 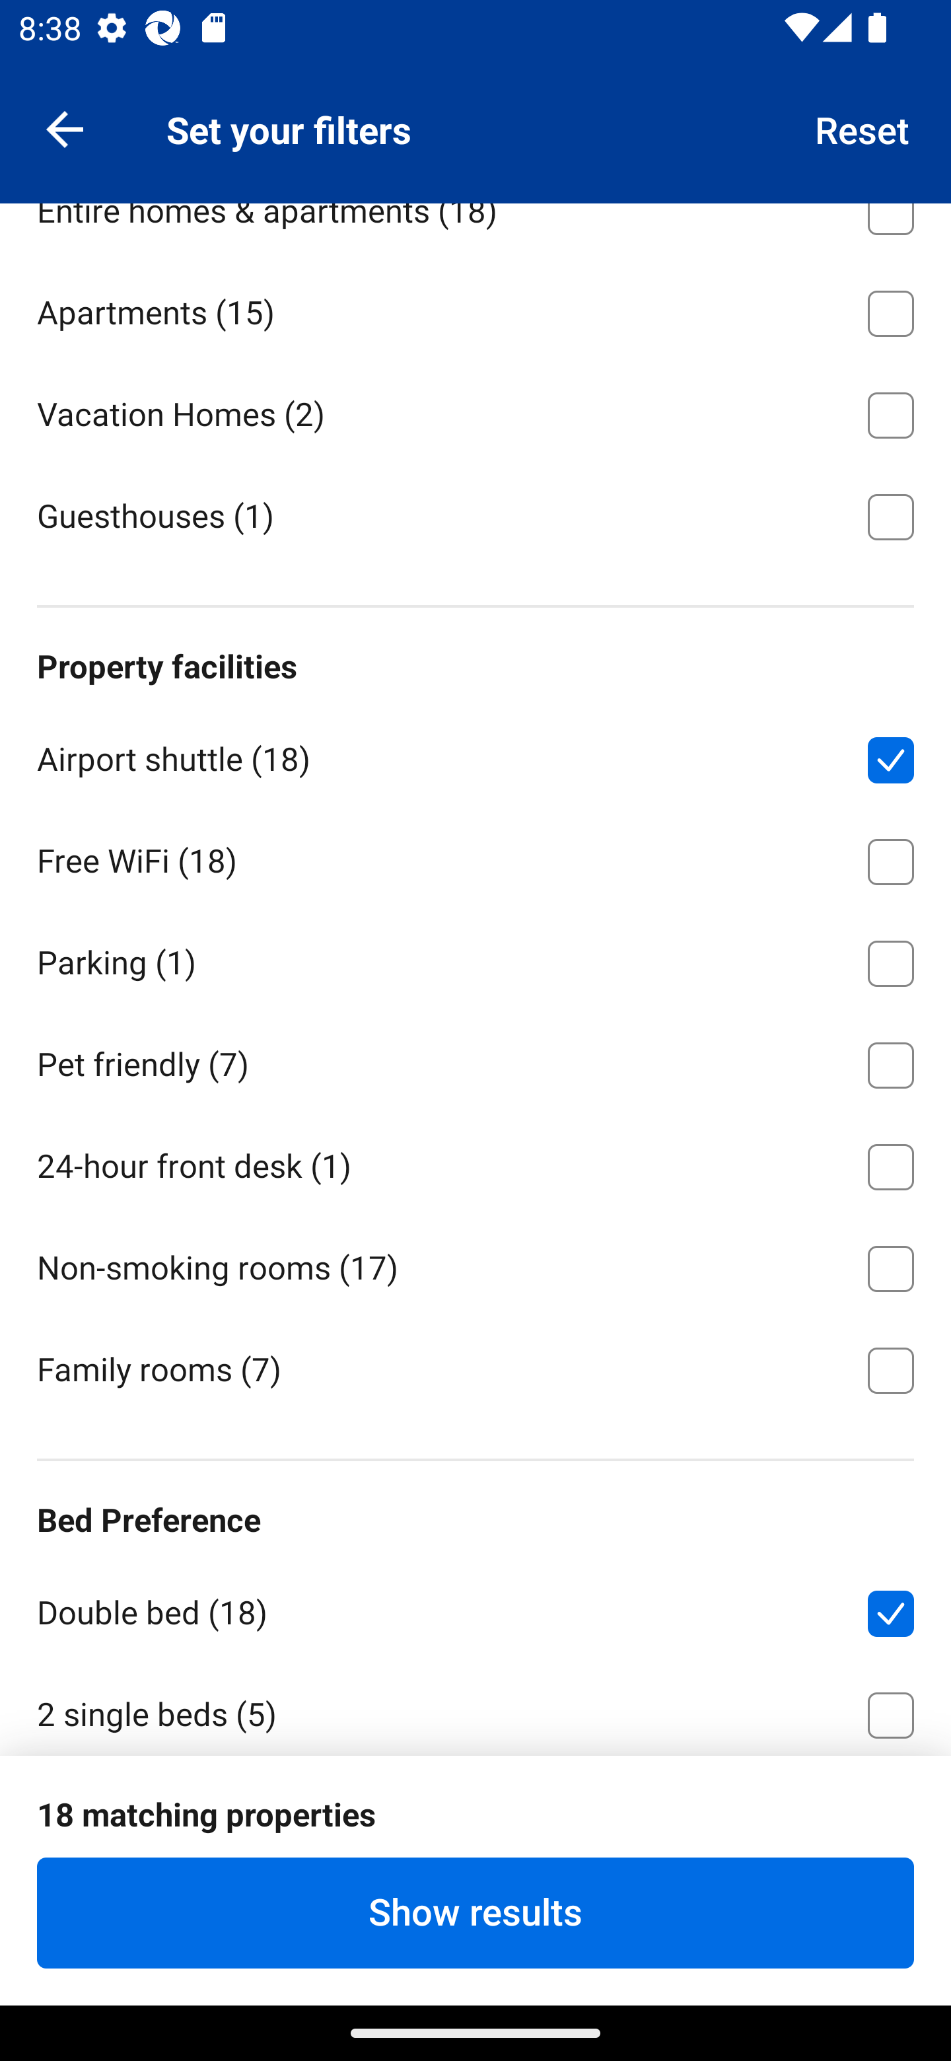 What do you see at coordinates (475, 1707) in the screenshot?
I see `2 single beds ⁦(5)` at bounding box center [475, 1707].